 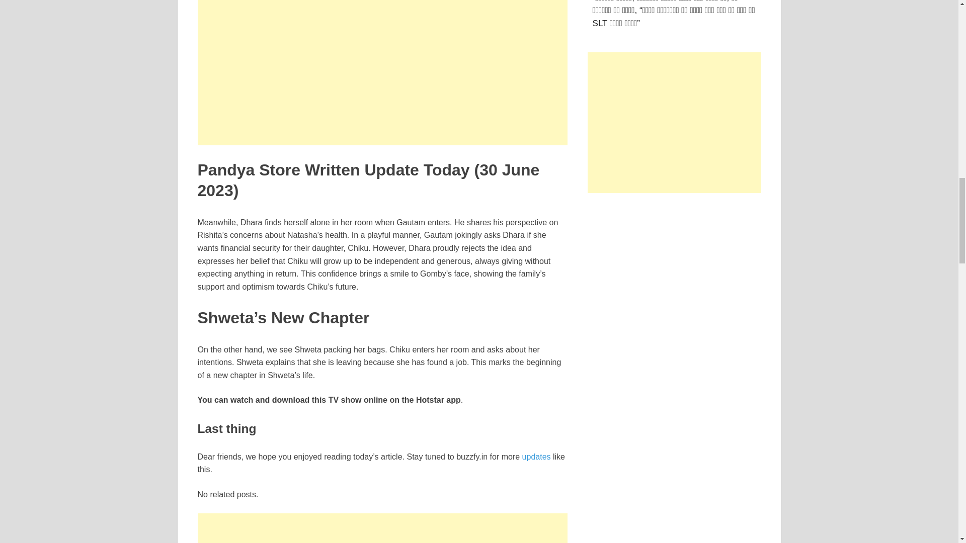 What do you see at coordinates (536, 457) in the screenshot?
I see `updates` at bounding box center [536, 457].